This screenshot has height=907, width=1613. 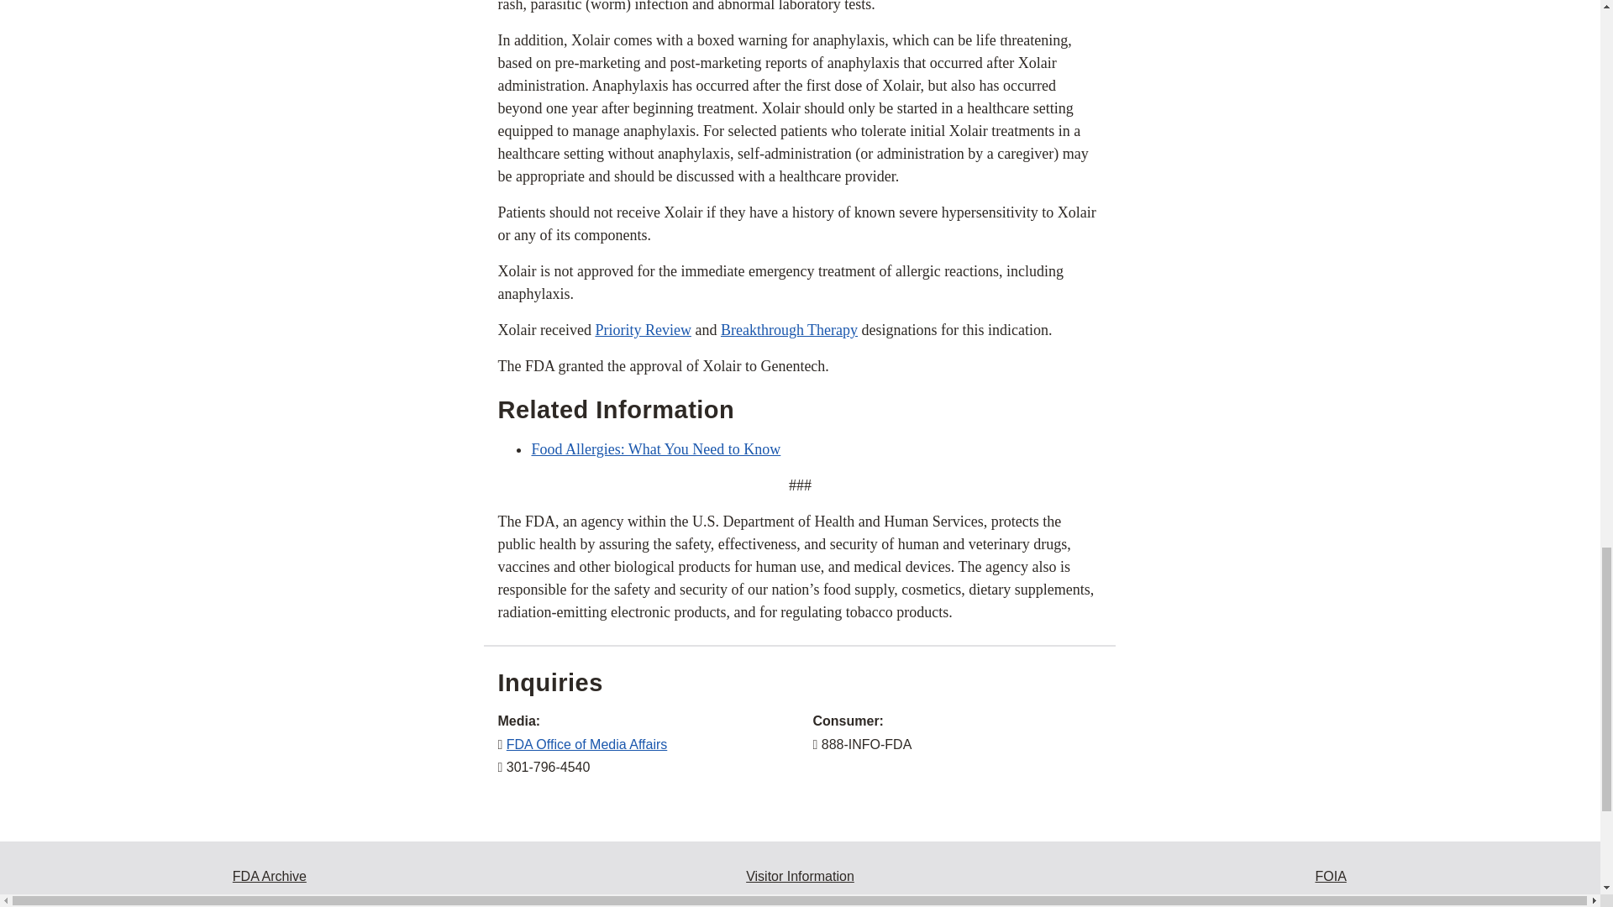 I want to click on Health and Human Services, so click(x=1331, y=900).